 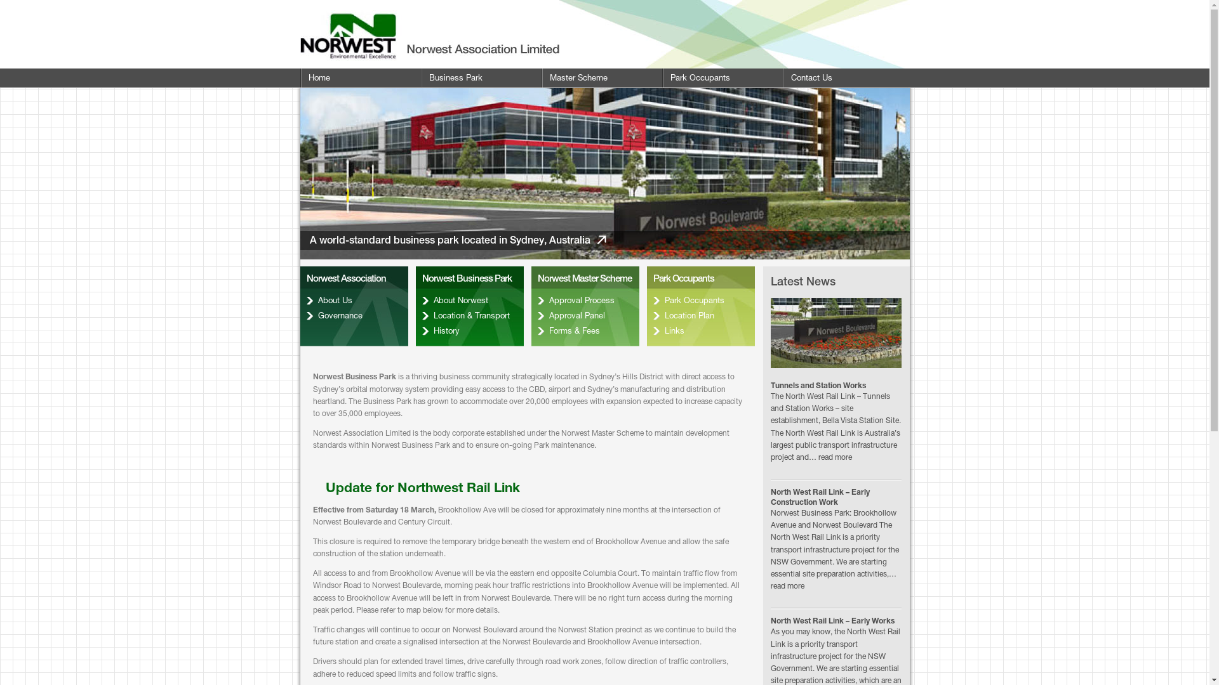 I want to click on About Us, so click(x=354, y=301).